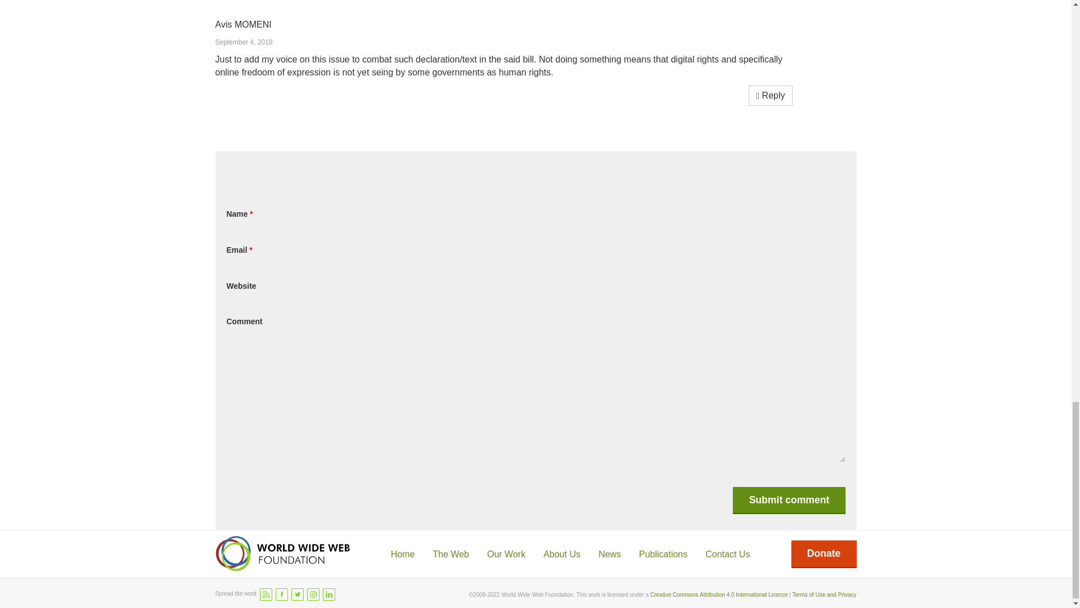 The width and height of the screenshot is (1080, 608). I want to click on Submit comment, so click(789, 500).